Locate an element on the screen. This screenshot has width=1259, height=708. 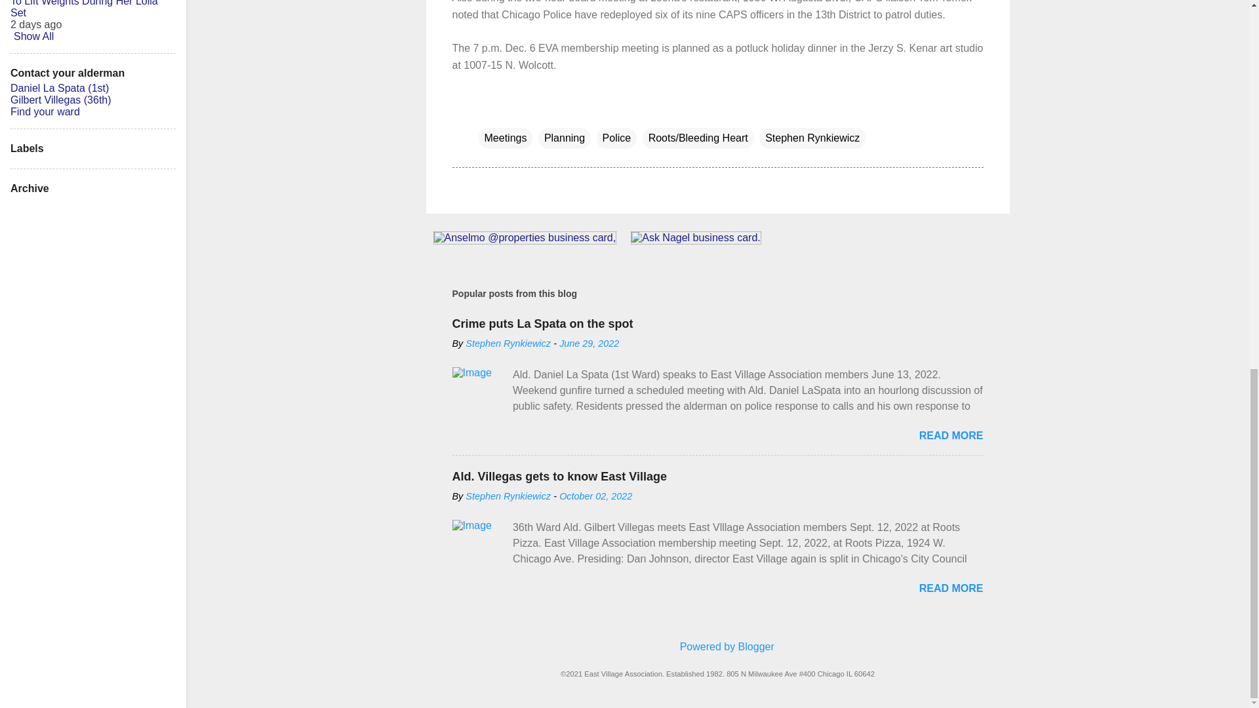
June 29, 2022 is located at coordinates (589, 344).